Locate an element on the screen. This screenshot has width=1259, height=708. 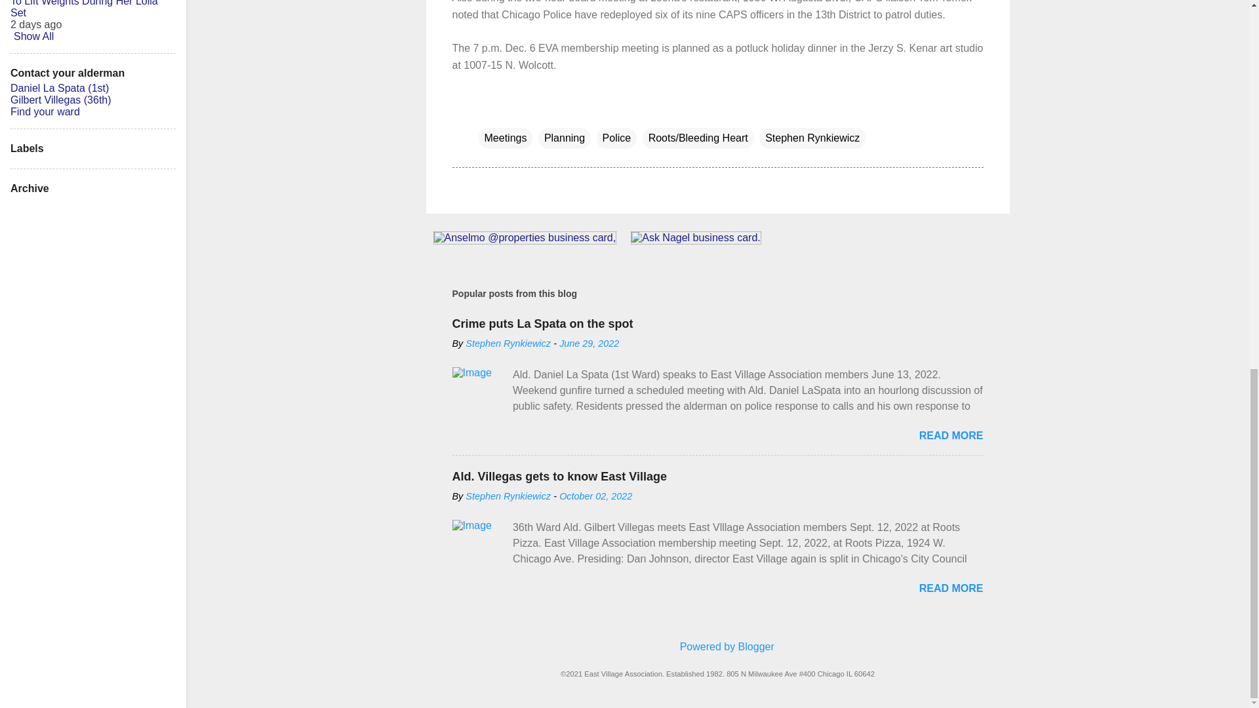
June 29, 2022 is located at coordinates (589, 344).